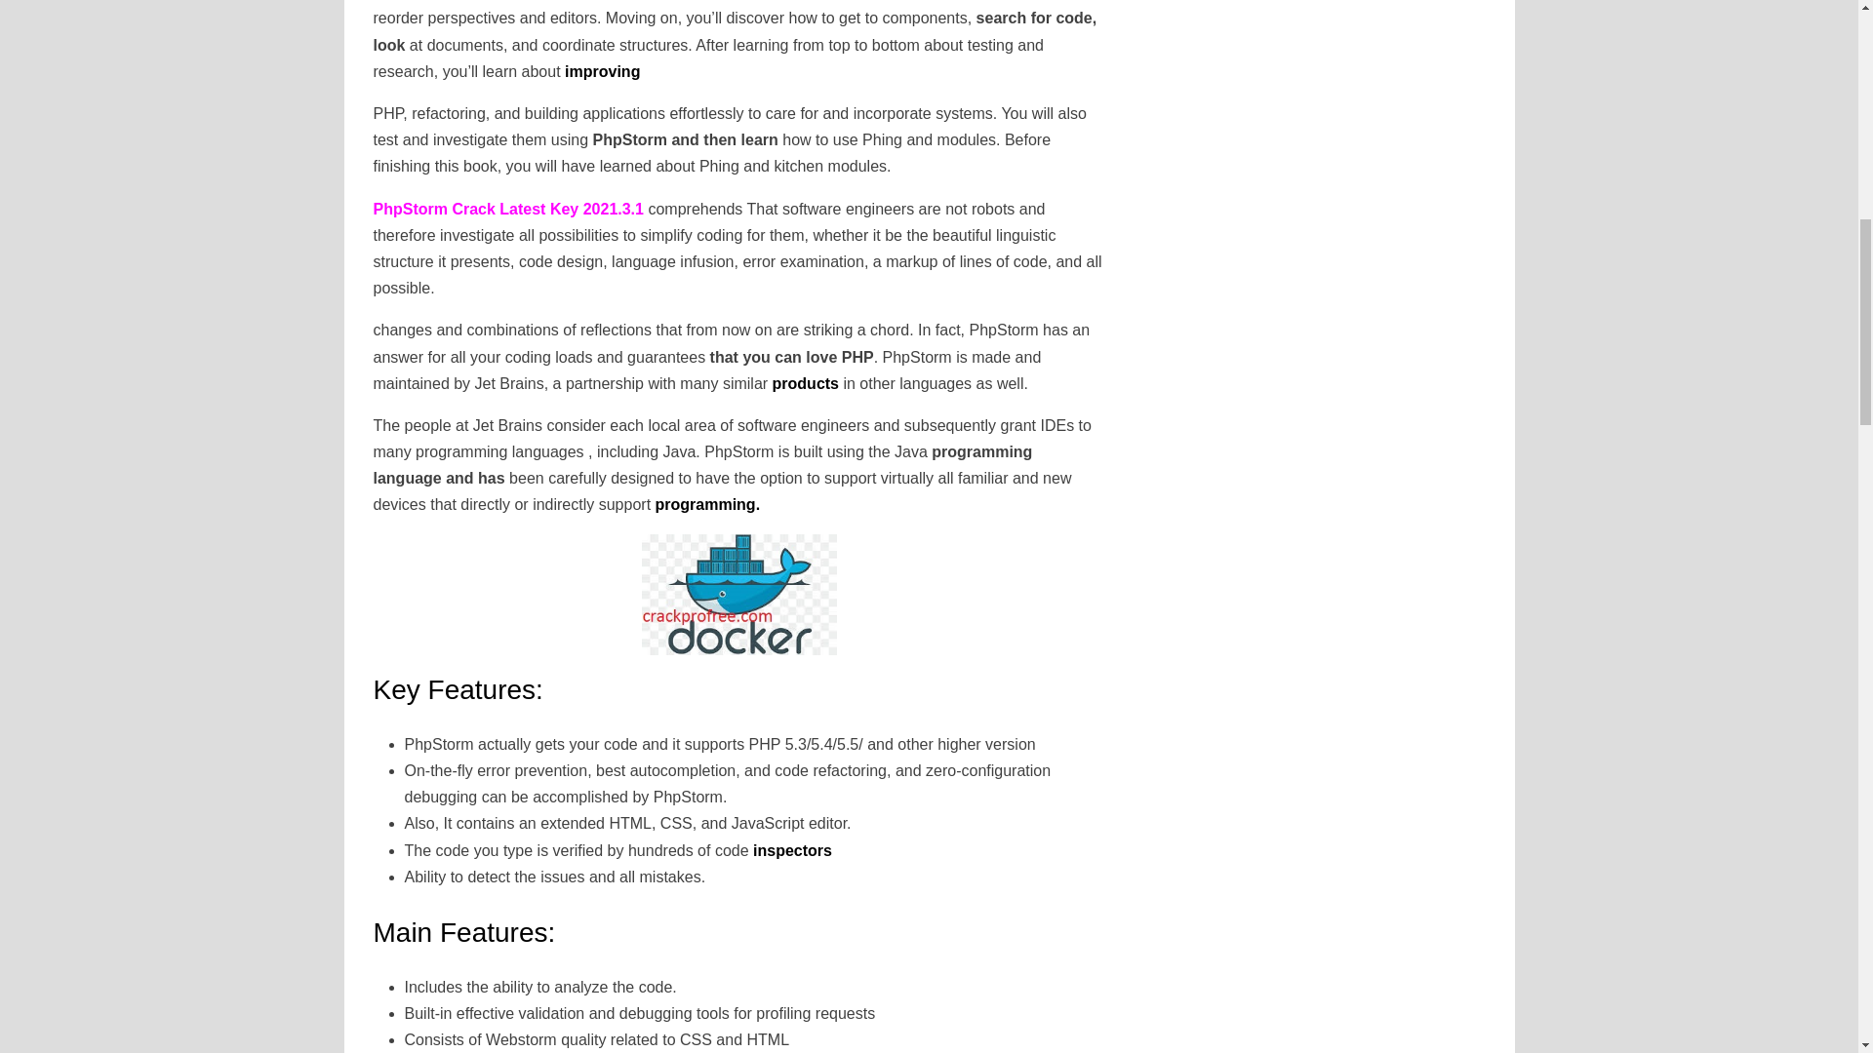 The image size is (1873, 1053). I want to click on improving, so click(603, 71).